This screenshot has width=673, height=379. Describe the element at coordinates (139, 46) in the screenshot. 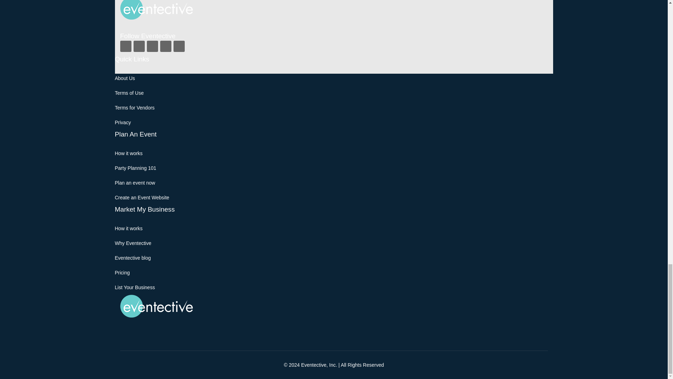

I see `Follow on Twitter` at that location.